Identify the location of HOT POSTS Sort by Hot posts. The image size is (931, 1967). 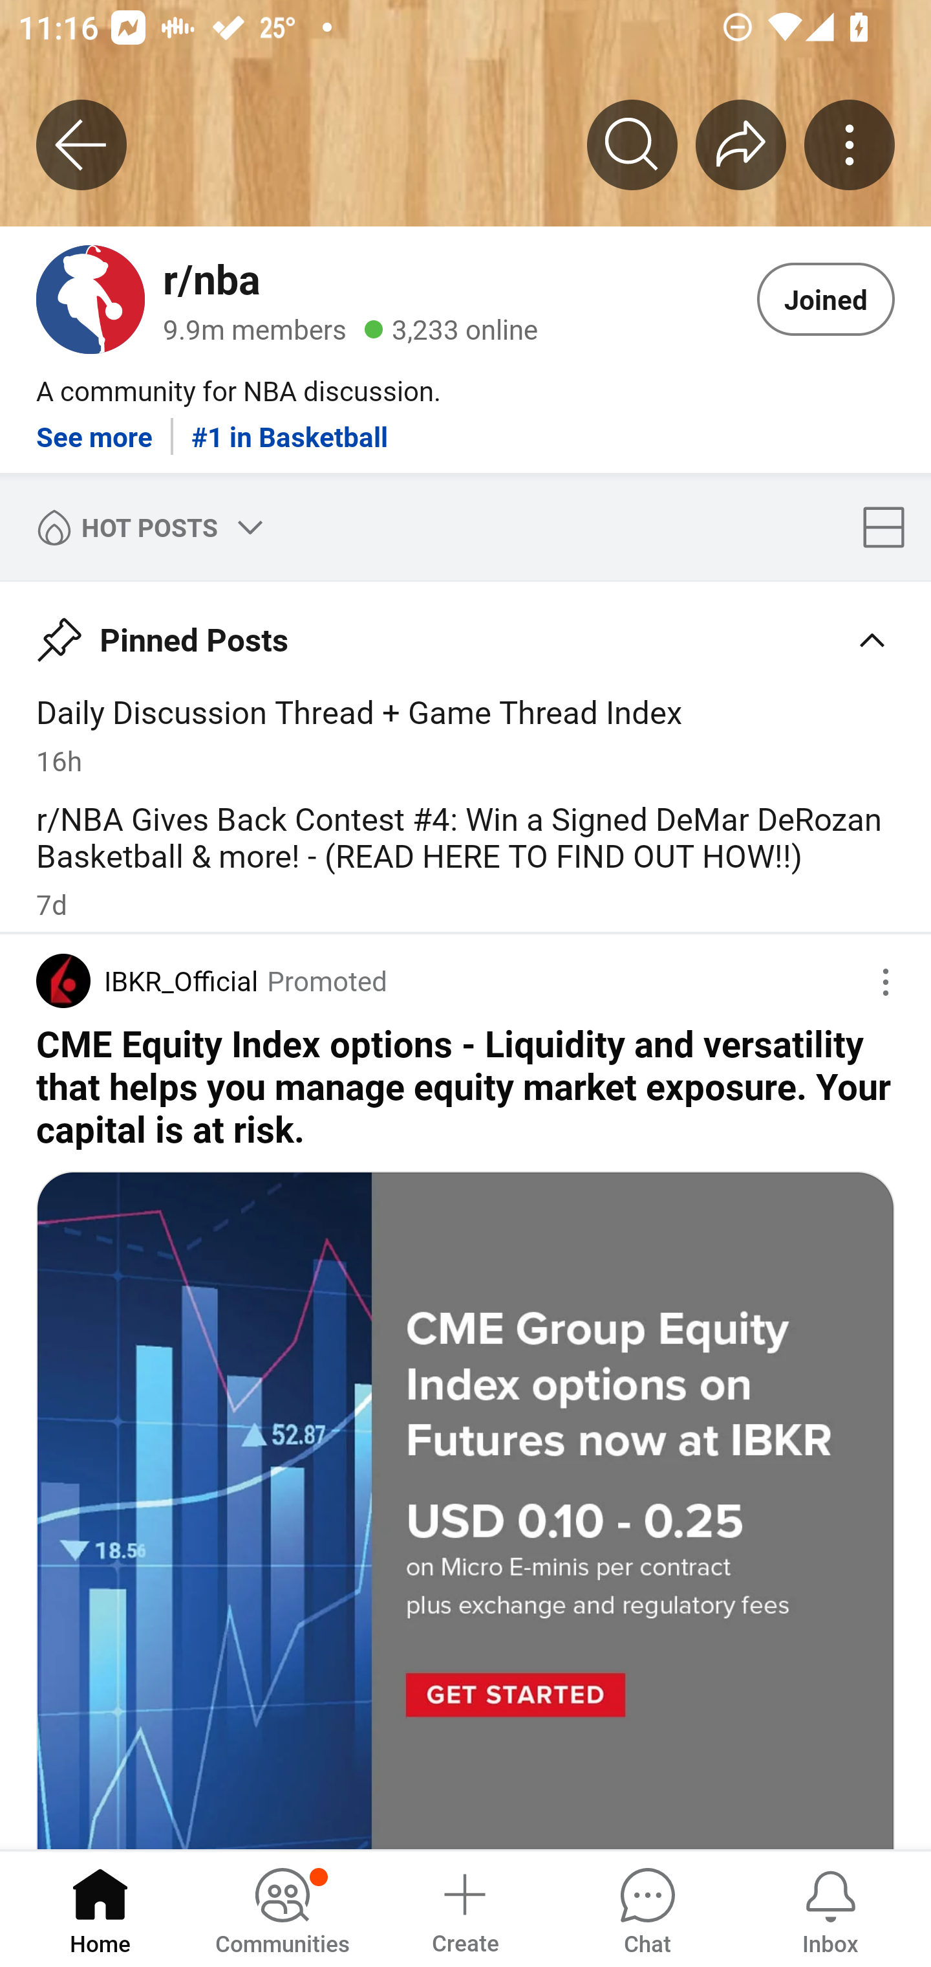
(145, 527).